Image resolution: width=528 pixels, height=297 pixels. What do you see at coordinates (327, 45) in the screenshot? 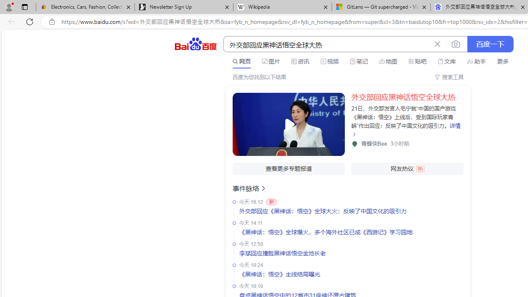
I see `AutomationID: kw` at bounding box center [327, 45].